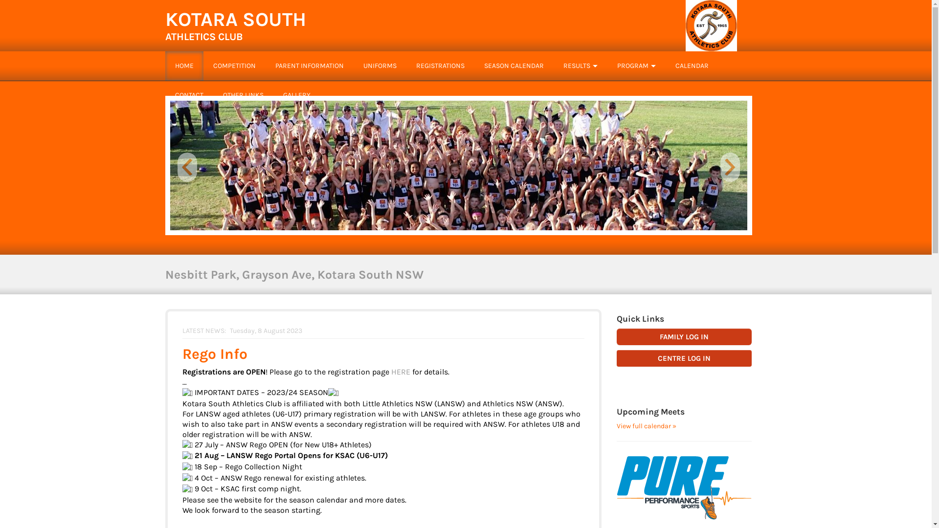 This screenshot has height=528, width=939. What do you see at coordinates (685, 337) in the screenshot?
I see `FAMILY LOG IN` at bounding box center [685, 337].